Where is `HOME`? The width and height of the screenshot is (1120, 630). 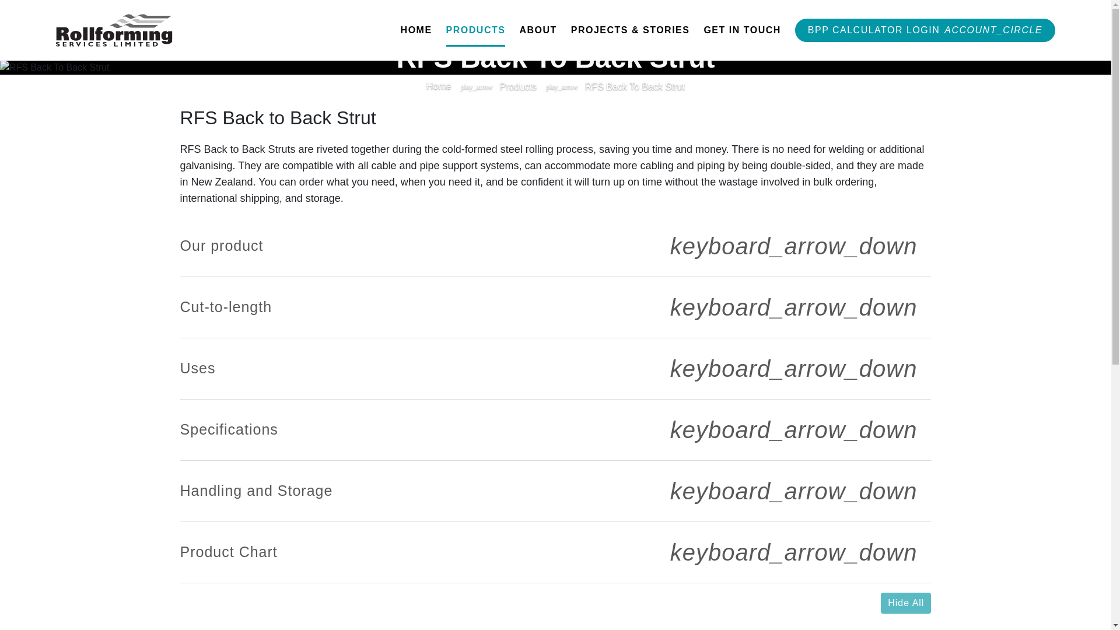 HOME is located at coordinates (416, 30).